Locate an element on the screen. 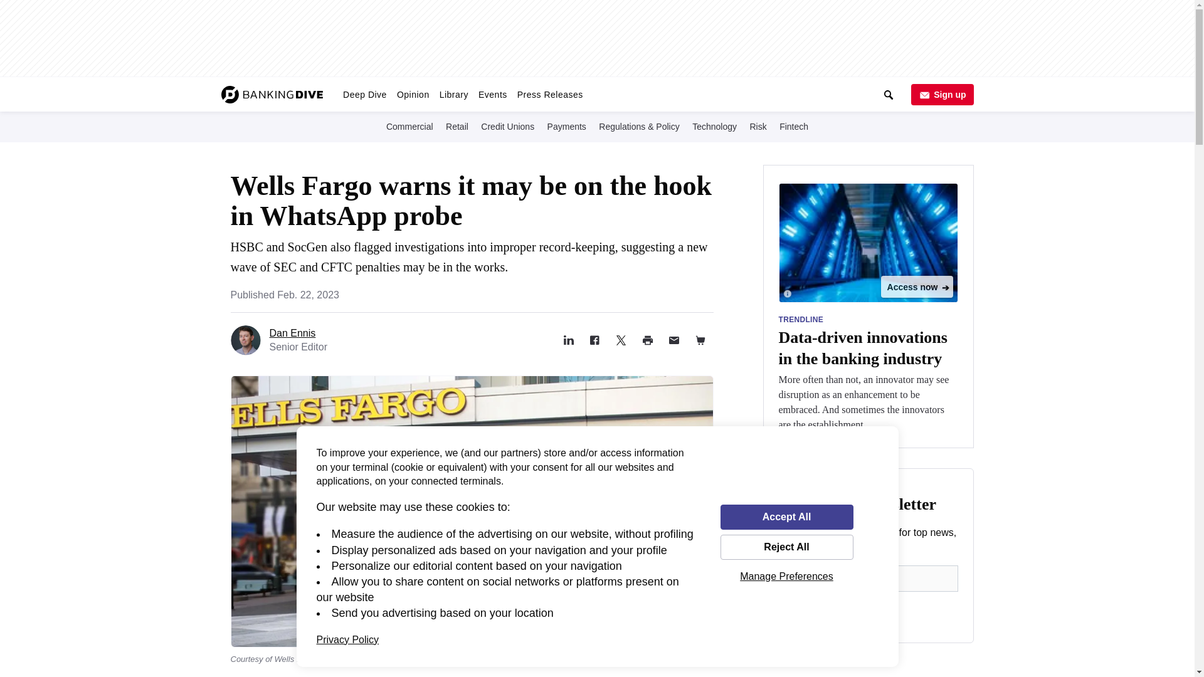 This screenshot has height=677, width=1204. Fintech is located at coordinates (793, 126).